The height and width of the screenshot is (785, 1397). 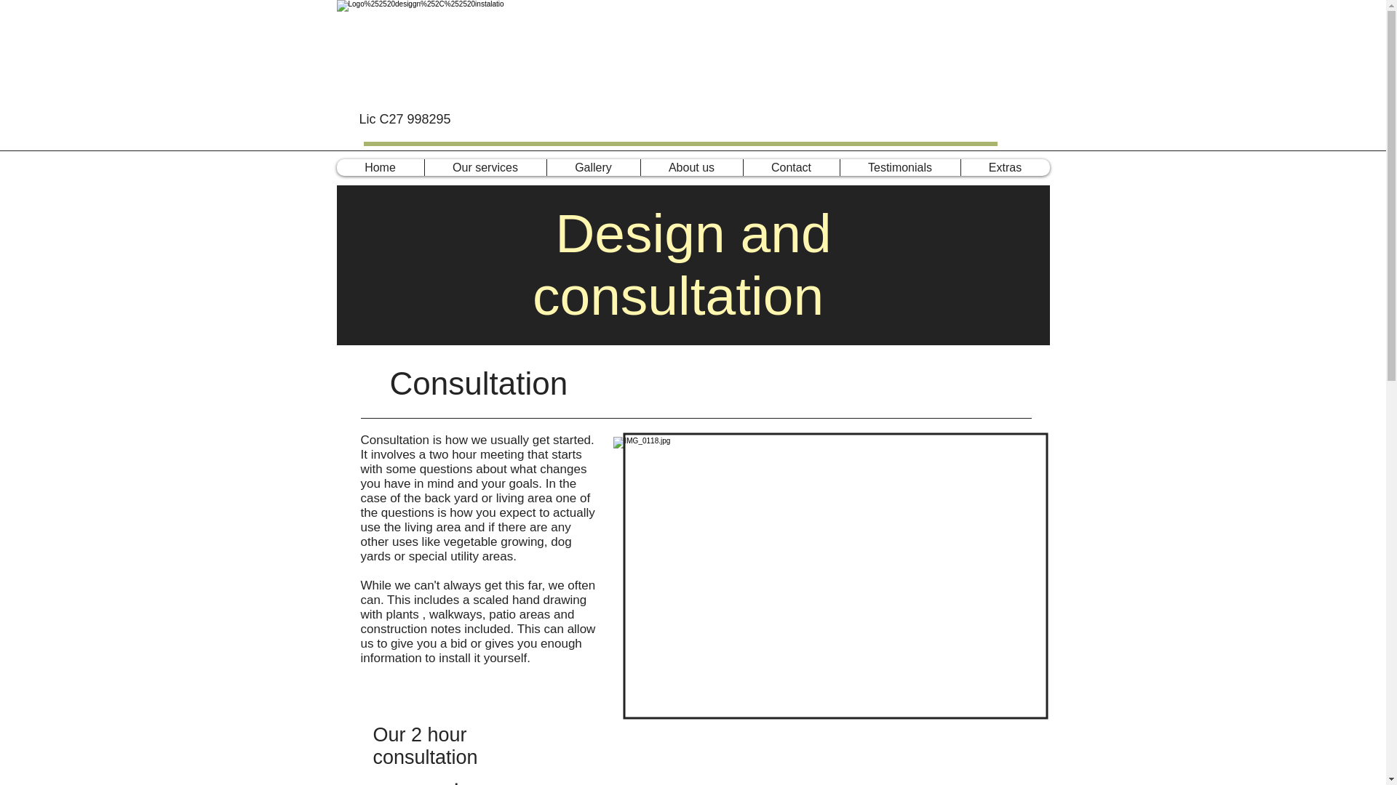 What do you see at coordinates (592, 167) in the screenshot?
I see `Gallery` at bounding box center [592, 167].